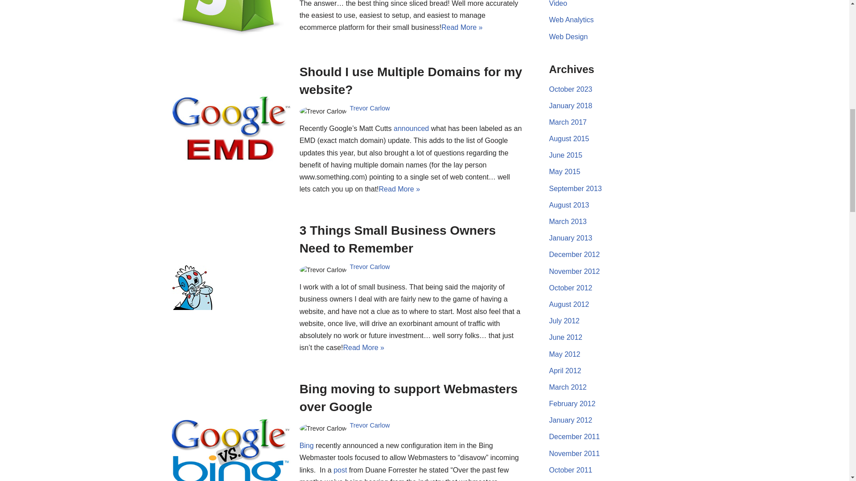 The image size is (856, 481). Describe the element at coordinates (369, 266) in the screenshot. I see `Posts by Trevor Carlow` at that location.